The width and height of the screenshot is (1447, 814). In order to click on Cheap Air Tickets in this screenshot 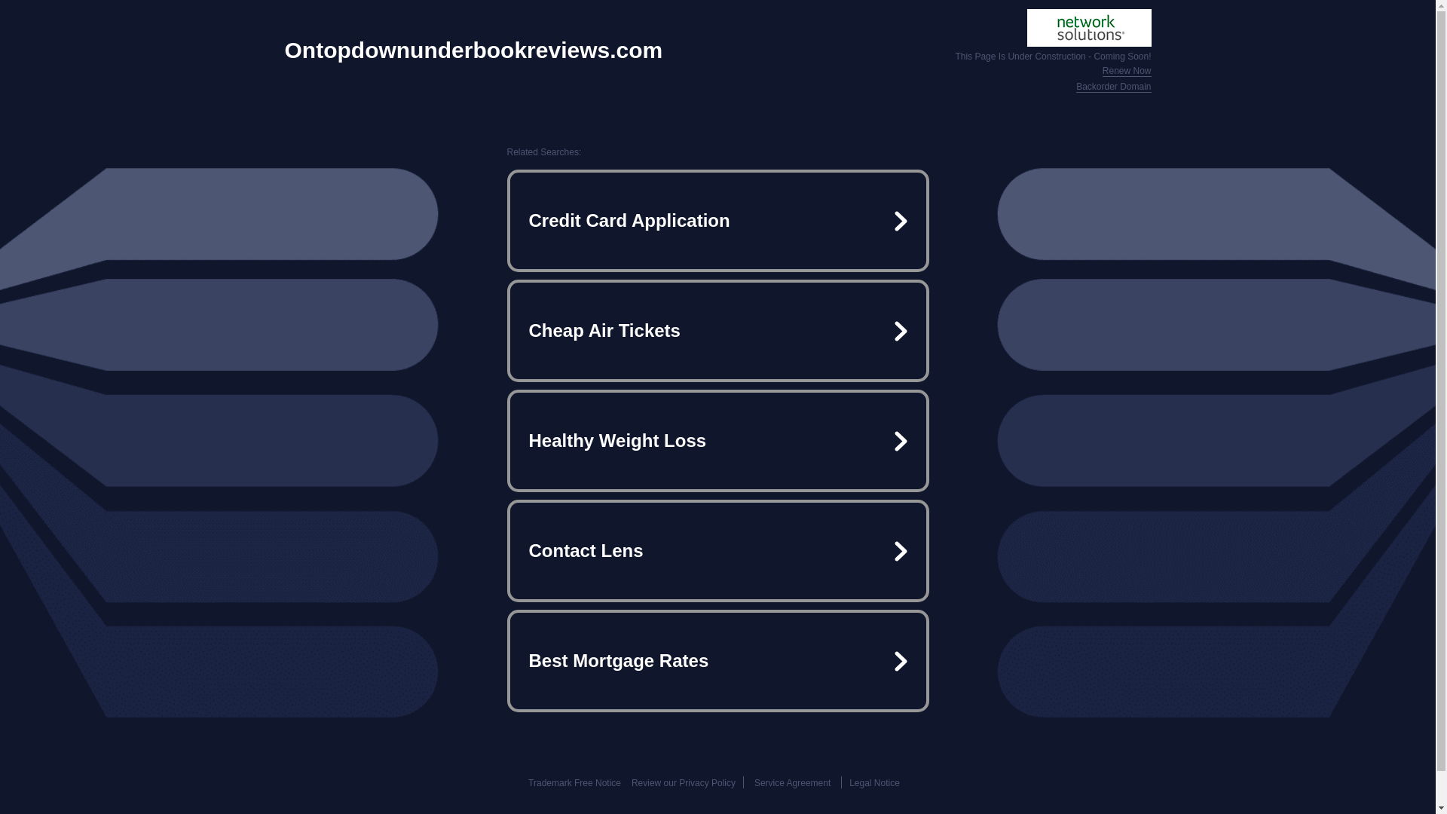, I will do `click(717, 330)`.